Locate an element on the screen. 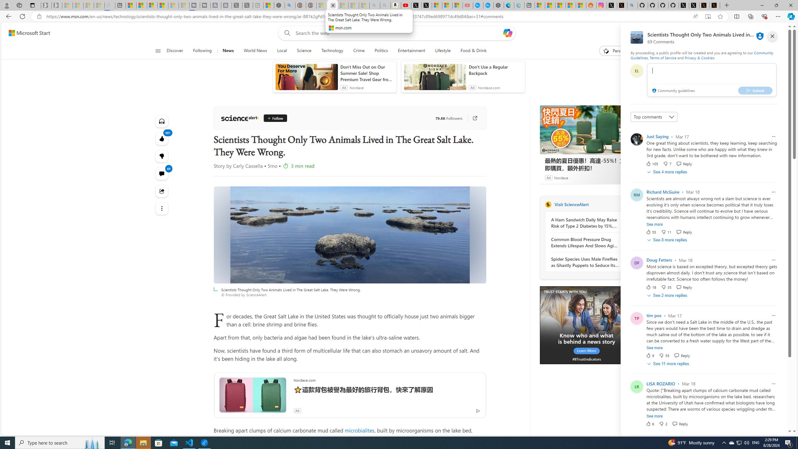  ScienceAlert is located at coordinates (240, 118).